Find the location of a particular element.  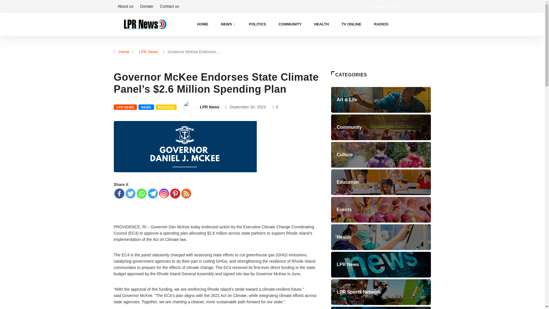

POLITICS is located at coordinates (166, 107).